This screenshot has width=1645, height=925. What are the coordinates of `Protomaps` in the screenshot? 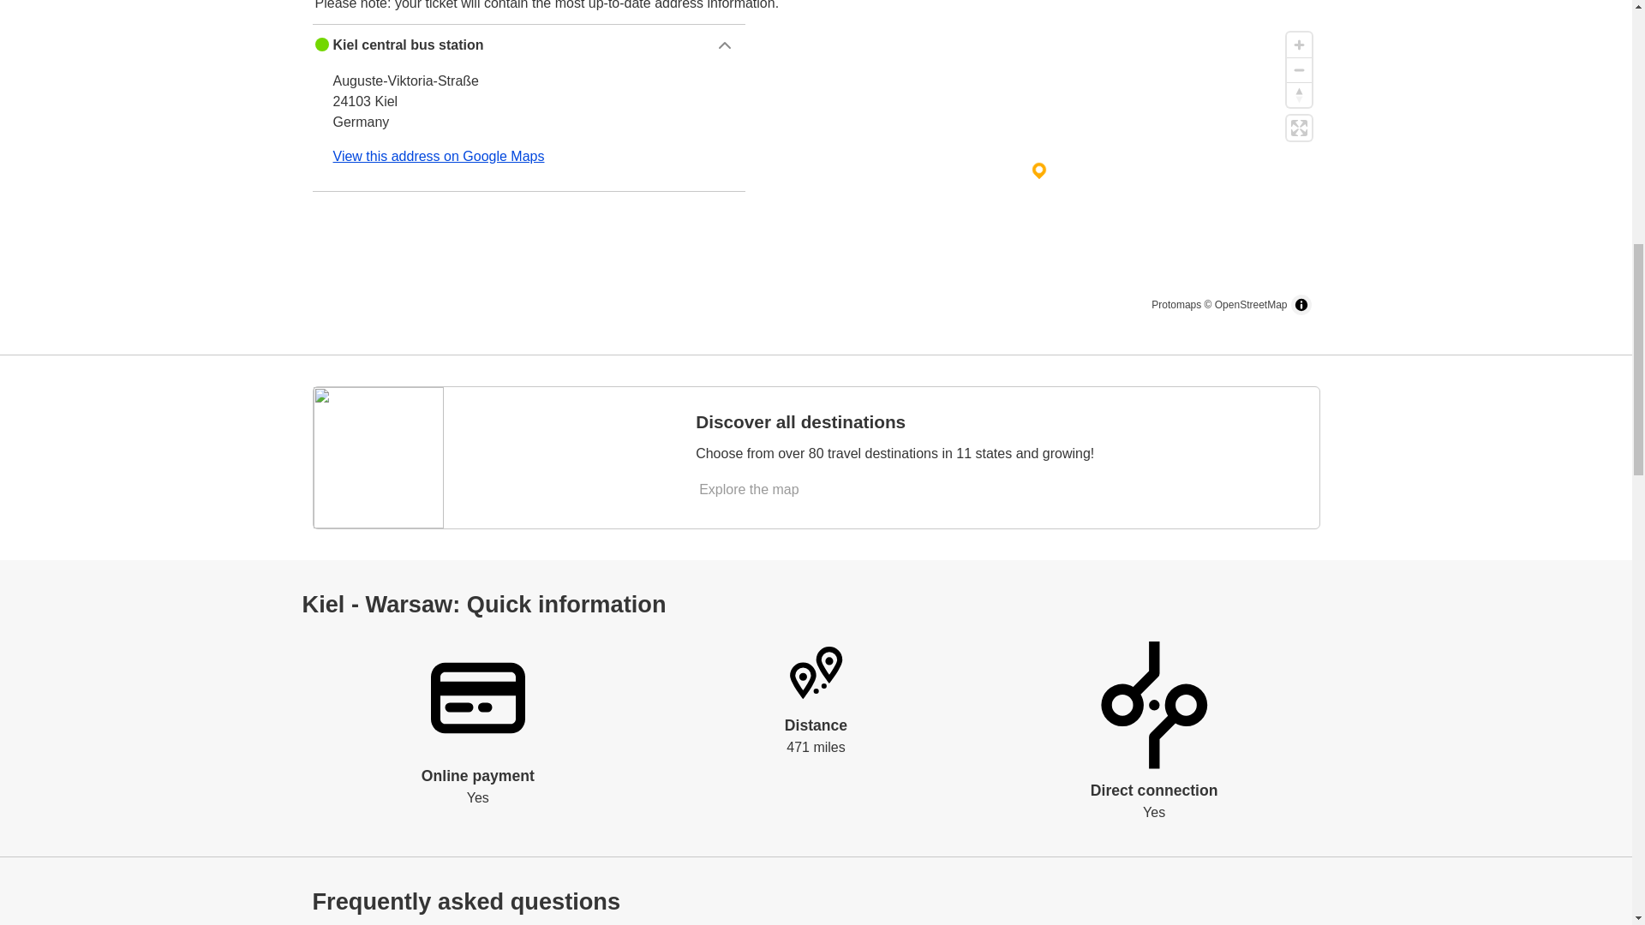 It's located at (1175, 304).